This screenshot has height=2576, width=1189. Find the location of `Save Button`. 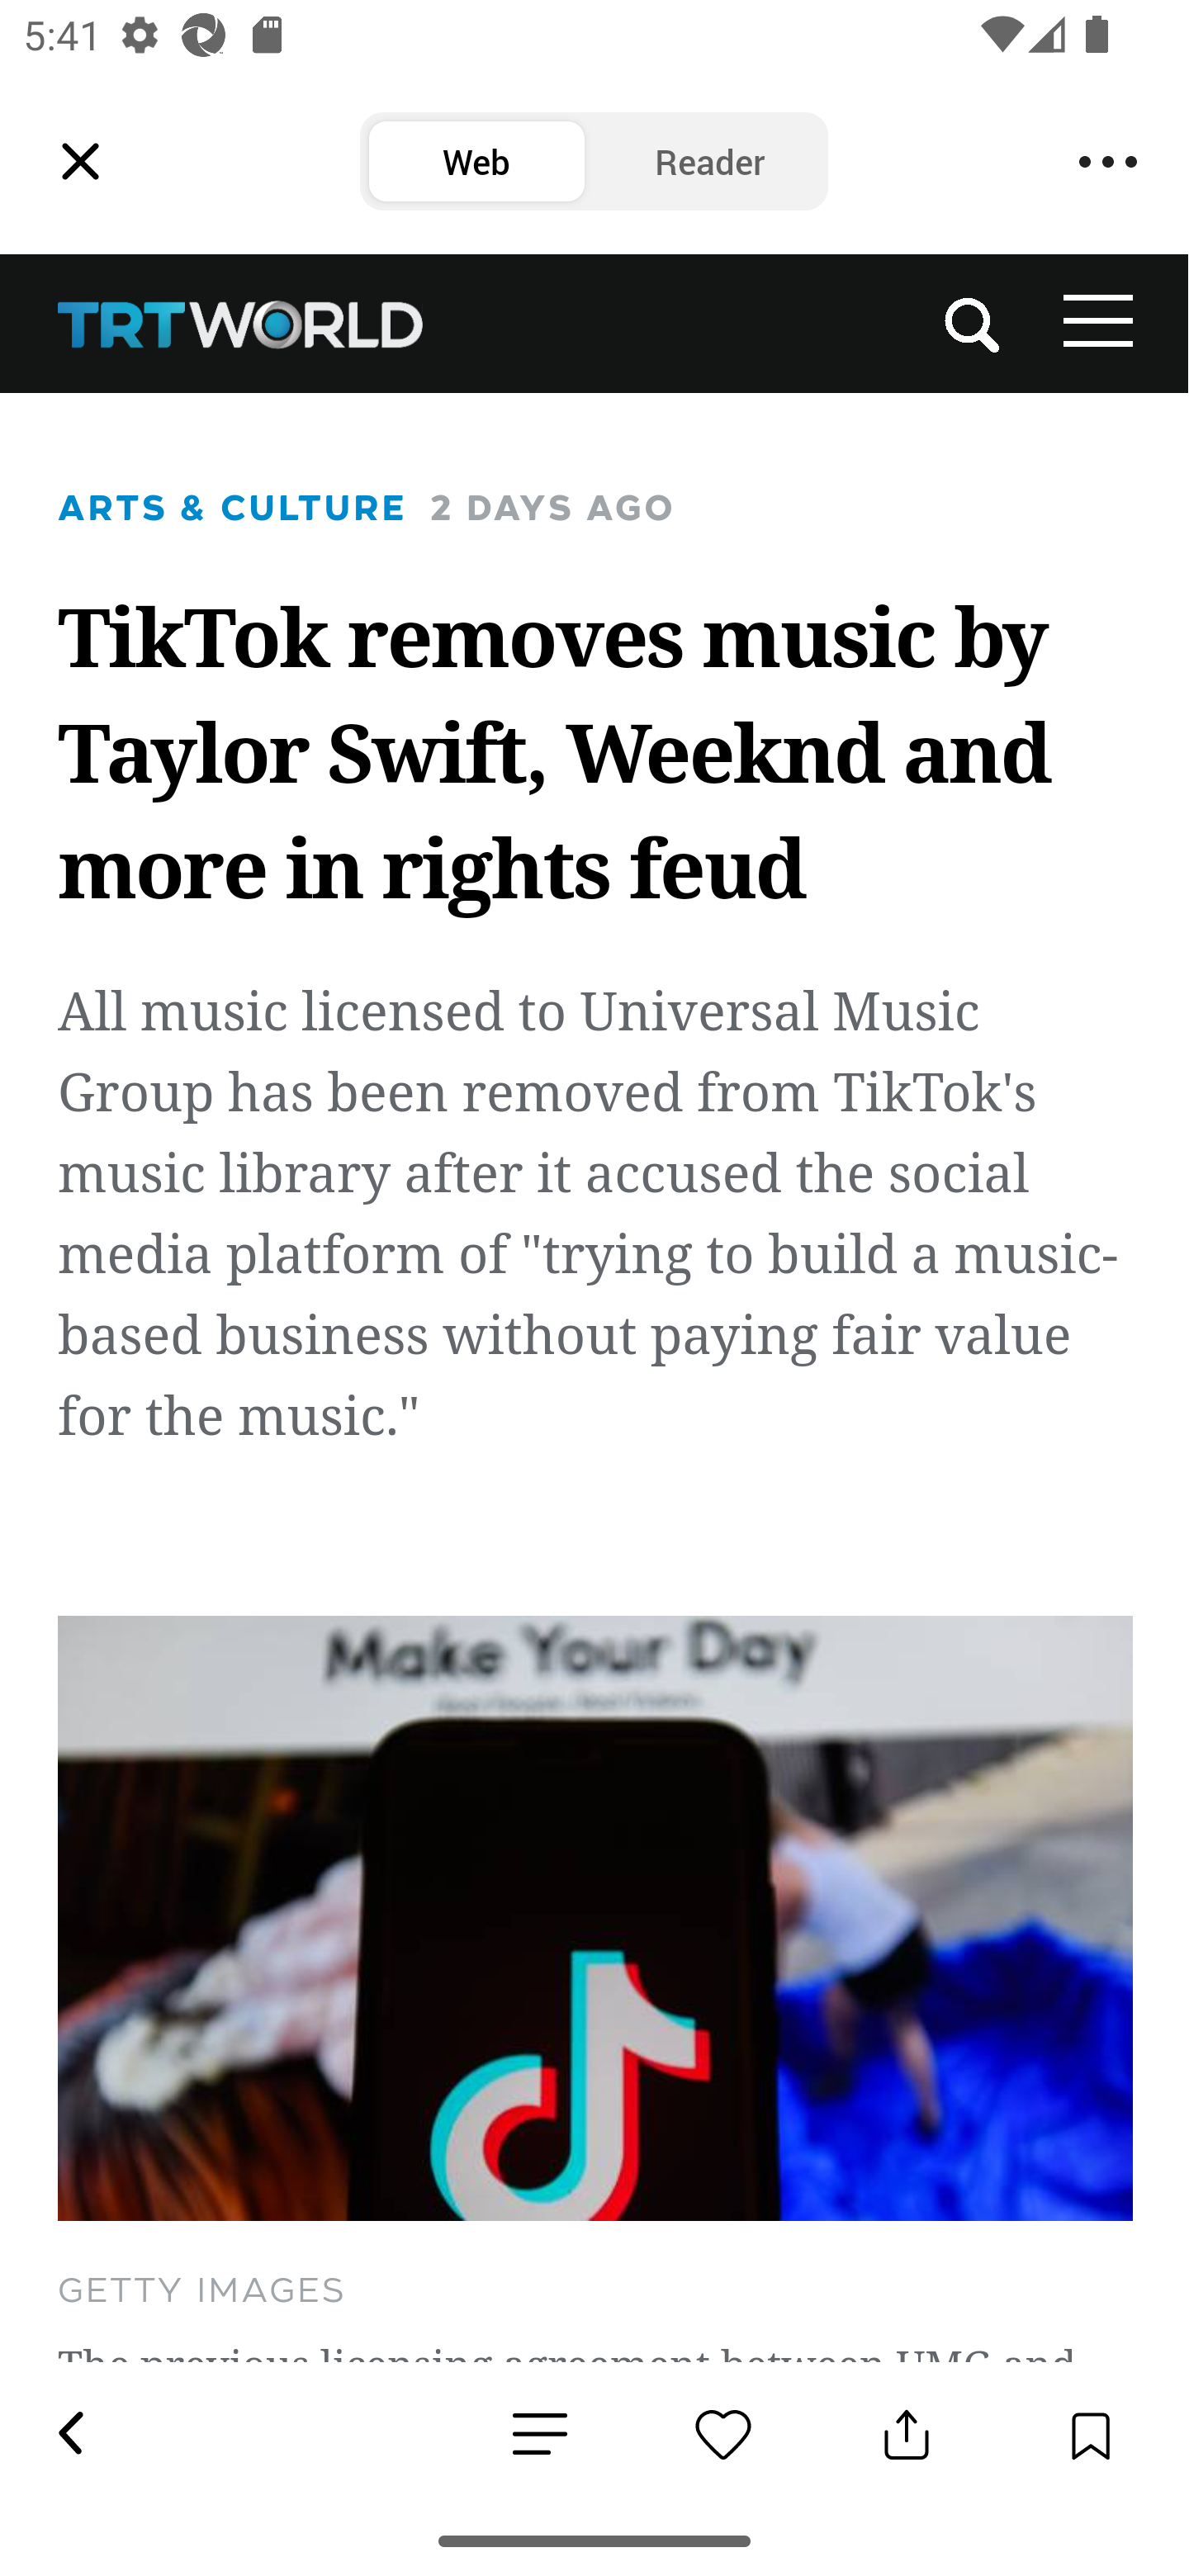

Save Button is located at coordinates (1090, 2434).